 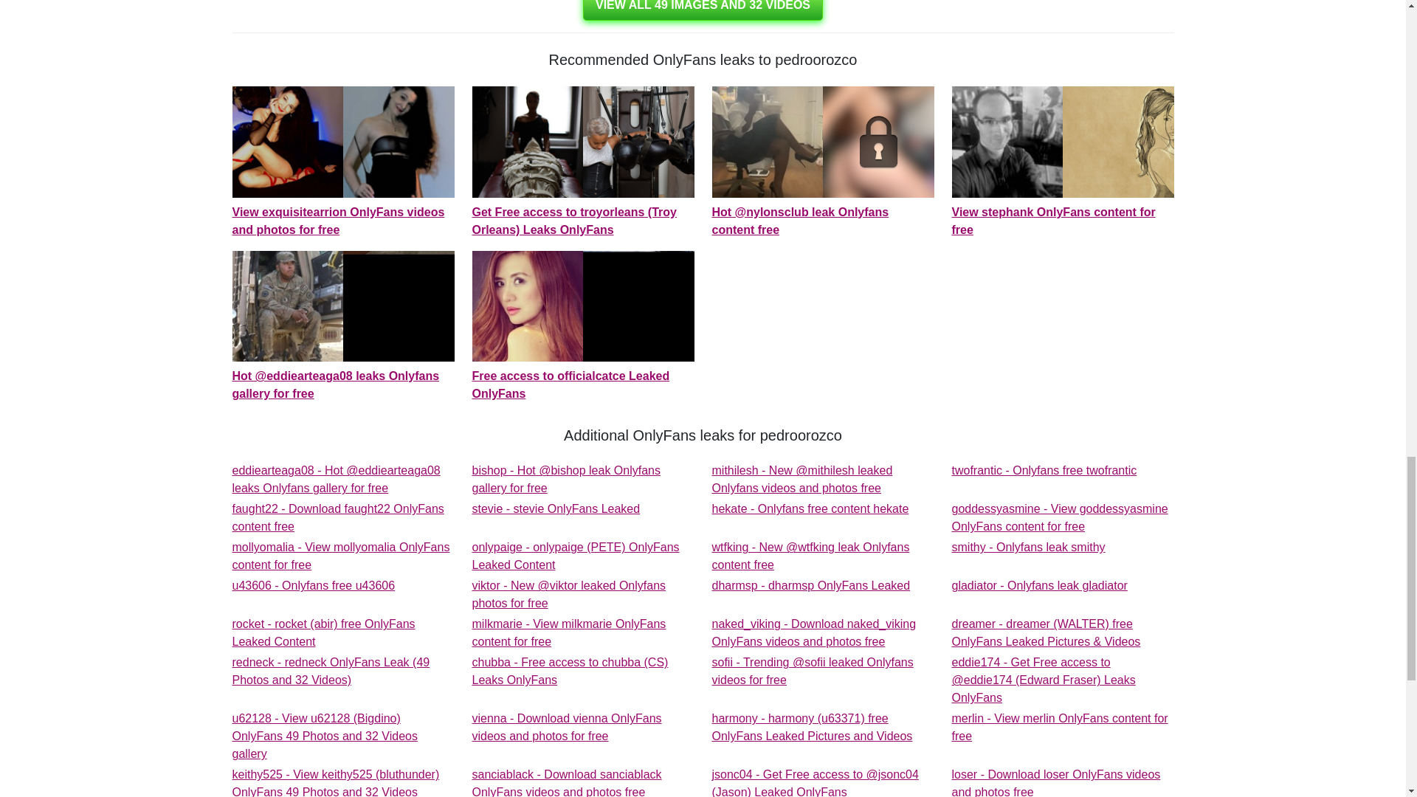 What do you see at coordinates (337, 518) in the screenshot?
I see `View exquisitearrion OnlyFans videos and photos for free` at bounding box center [337, 518].